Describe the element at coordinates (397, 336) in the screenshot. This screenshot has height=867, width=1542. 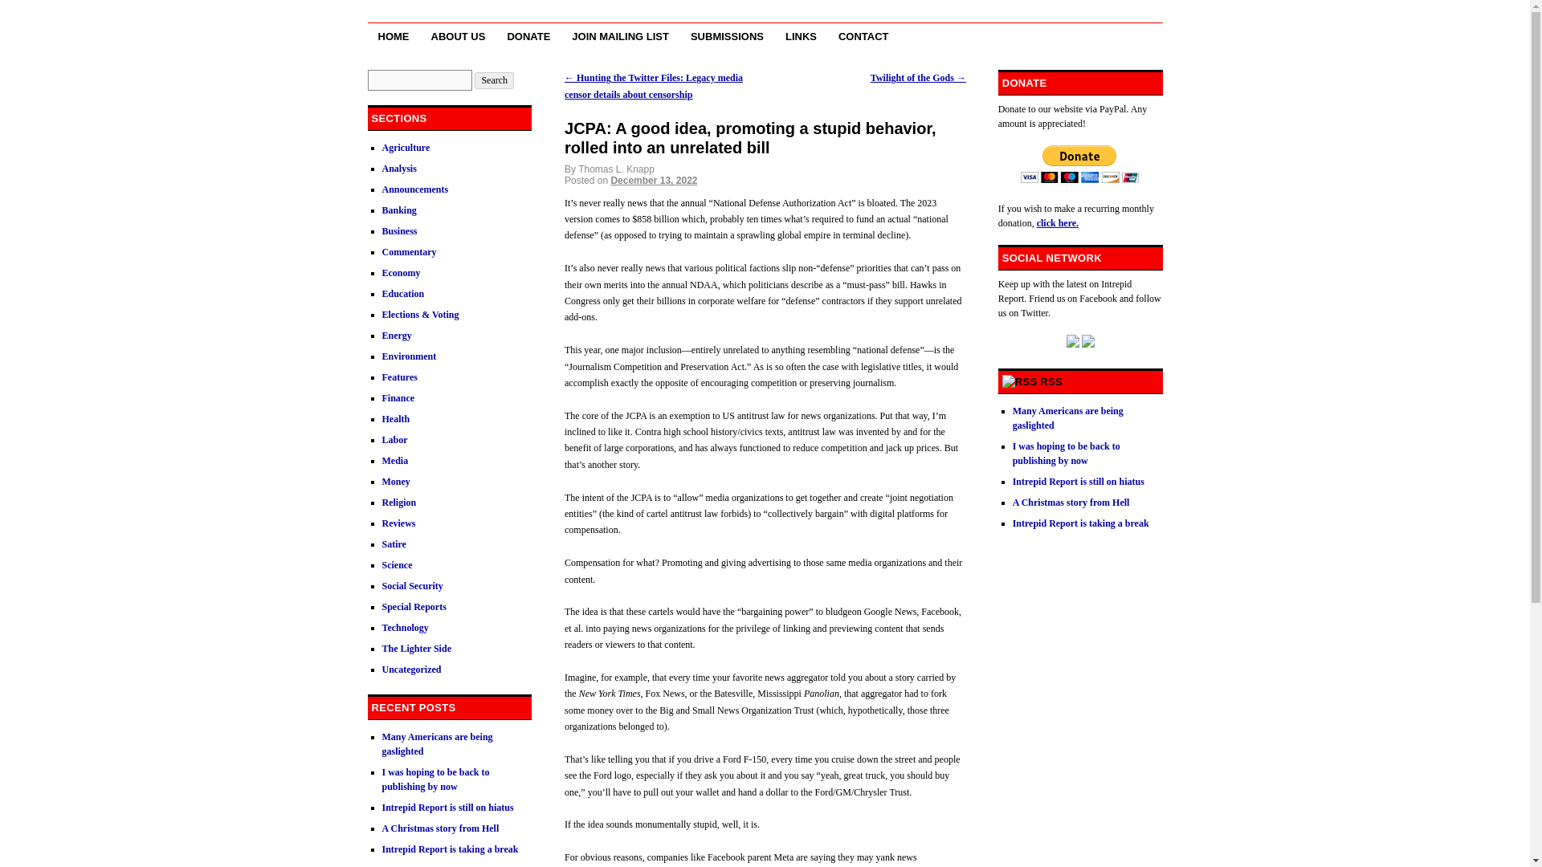
I see `Energy` at that location.